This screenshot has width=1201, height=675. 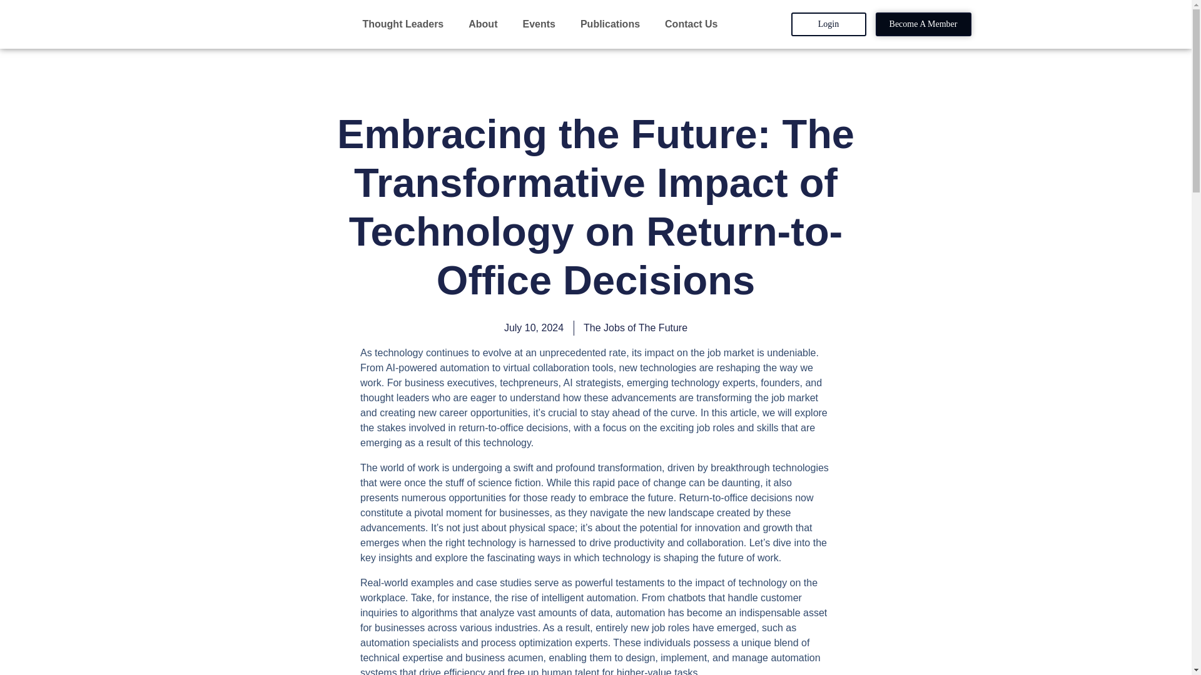 What do you see at coordinates (542, 24) in the screenshot?
I see `Events` at bounding box center [542, 24].